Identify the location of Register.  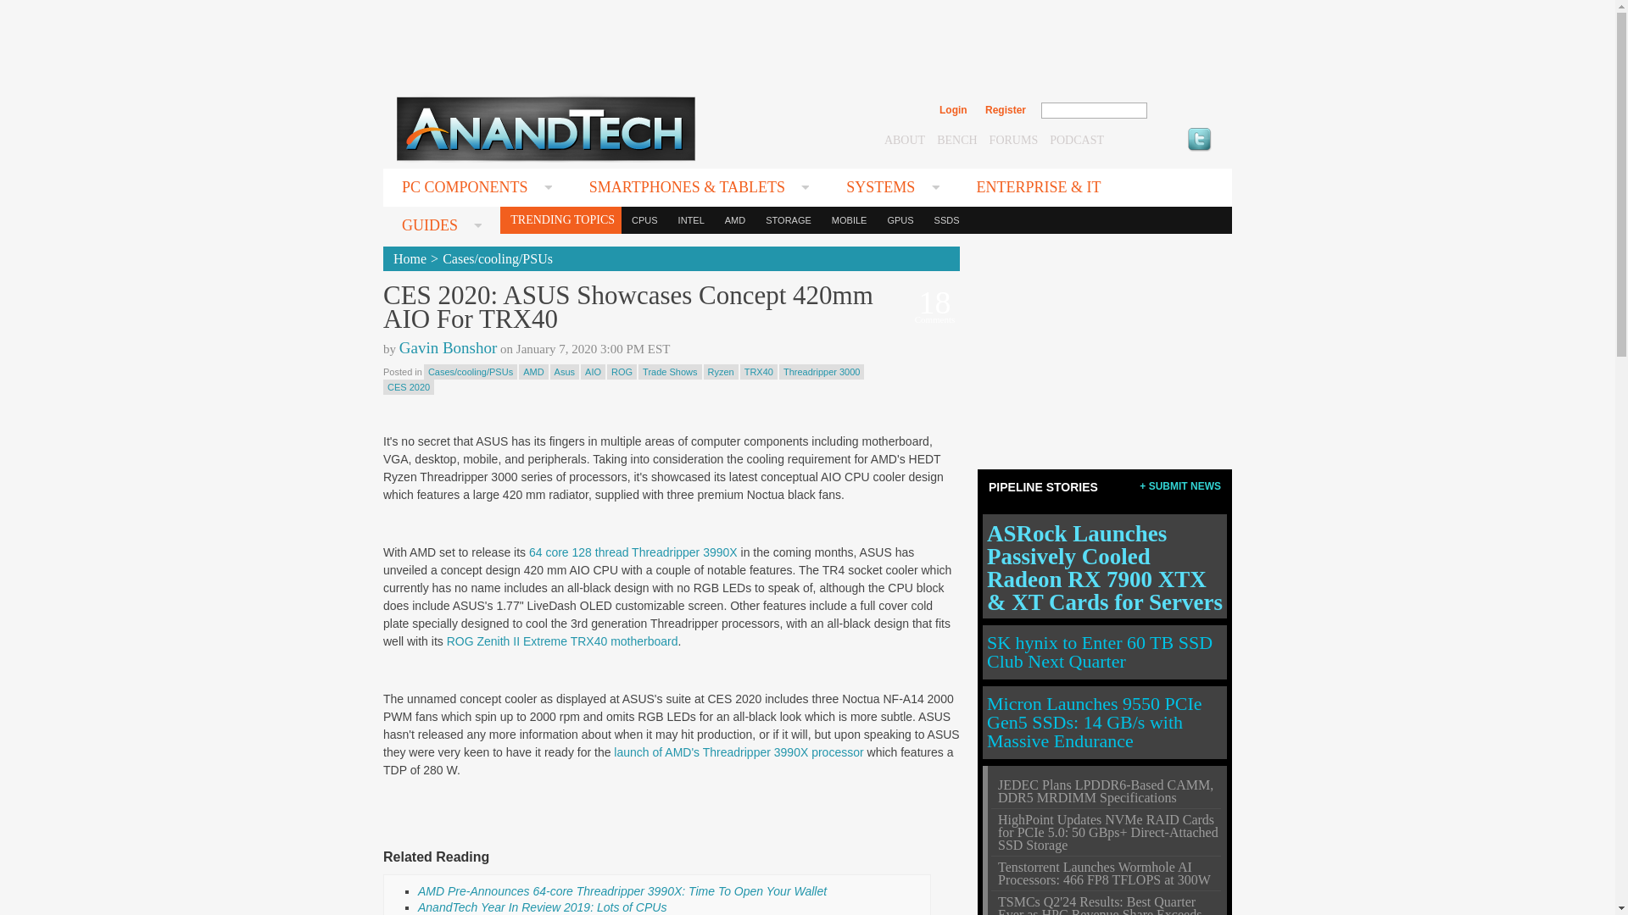
(1005, 110).